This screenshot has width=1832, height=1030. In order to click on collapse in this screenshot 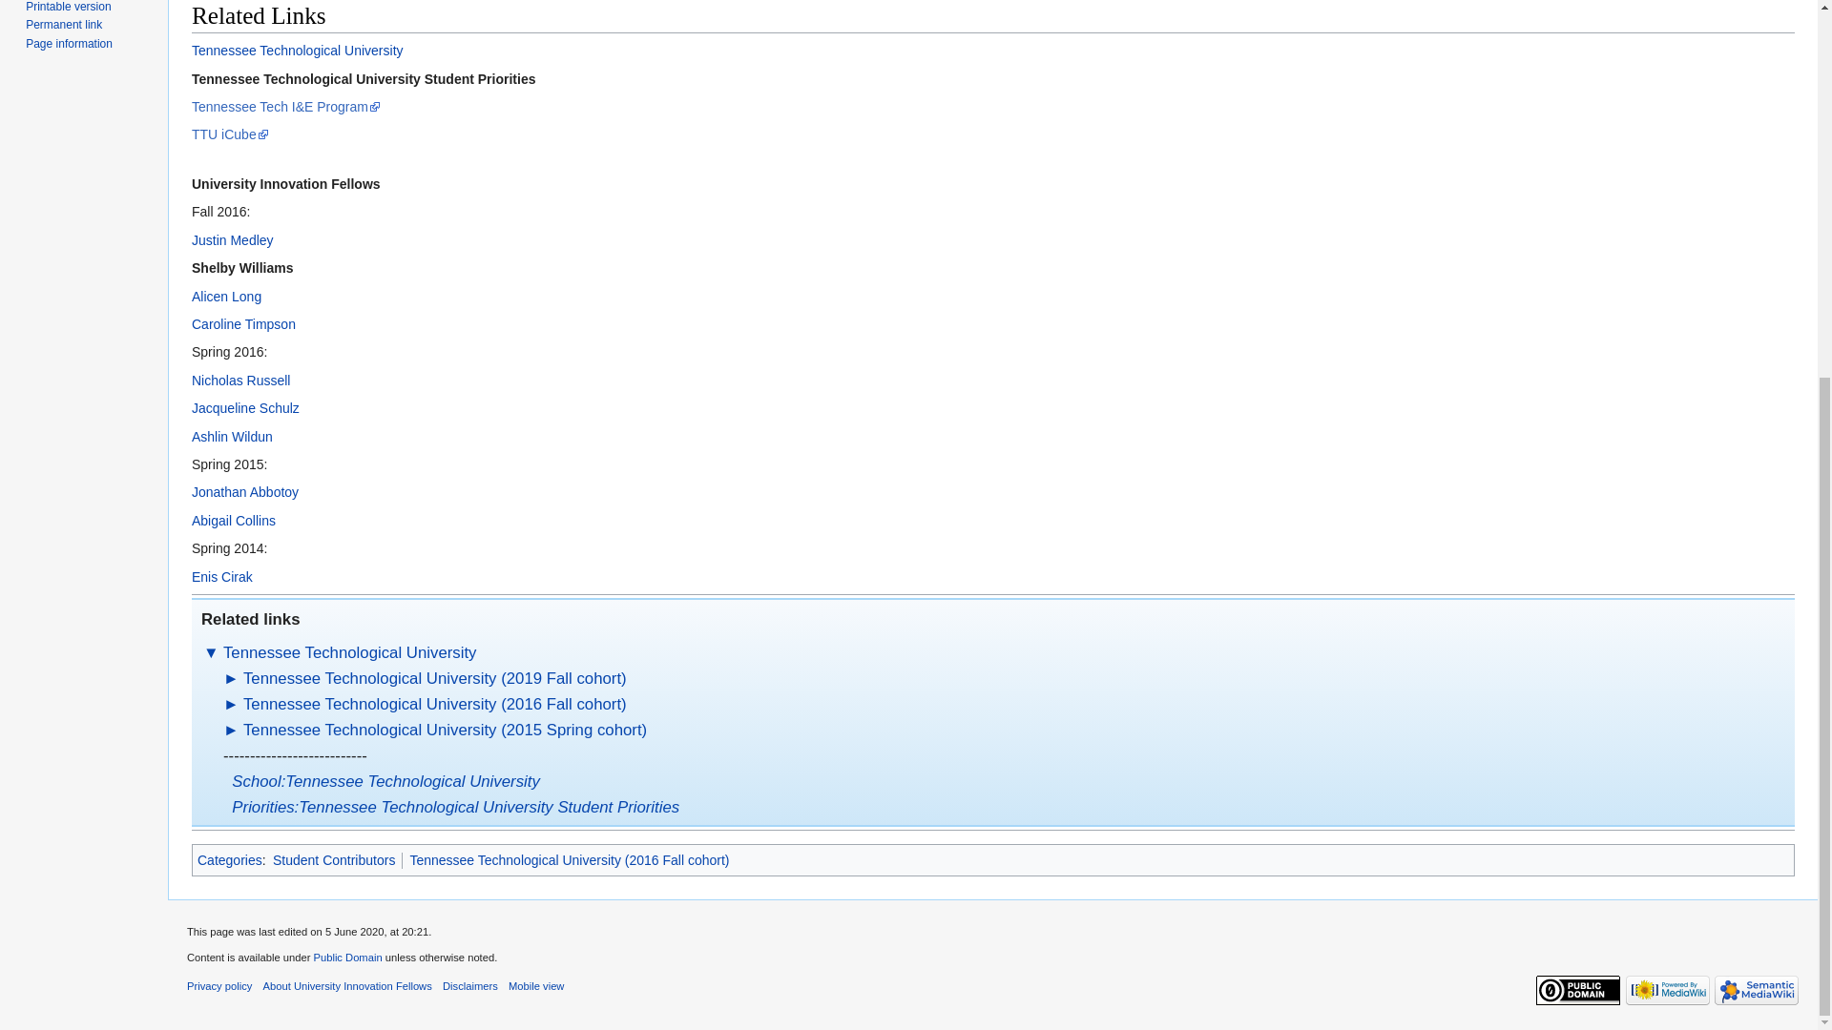, I will do `click(212, 652)`.